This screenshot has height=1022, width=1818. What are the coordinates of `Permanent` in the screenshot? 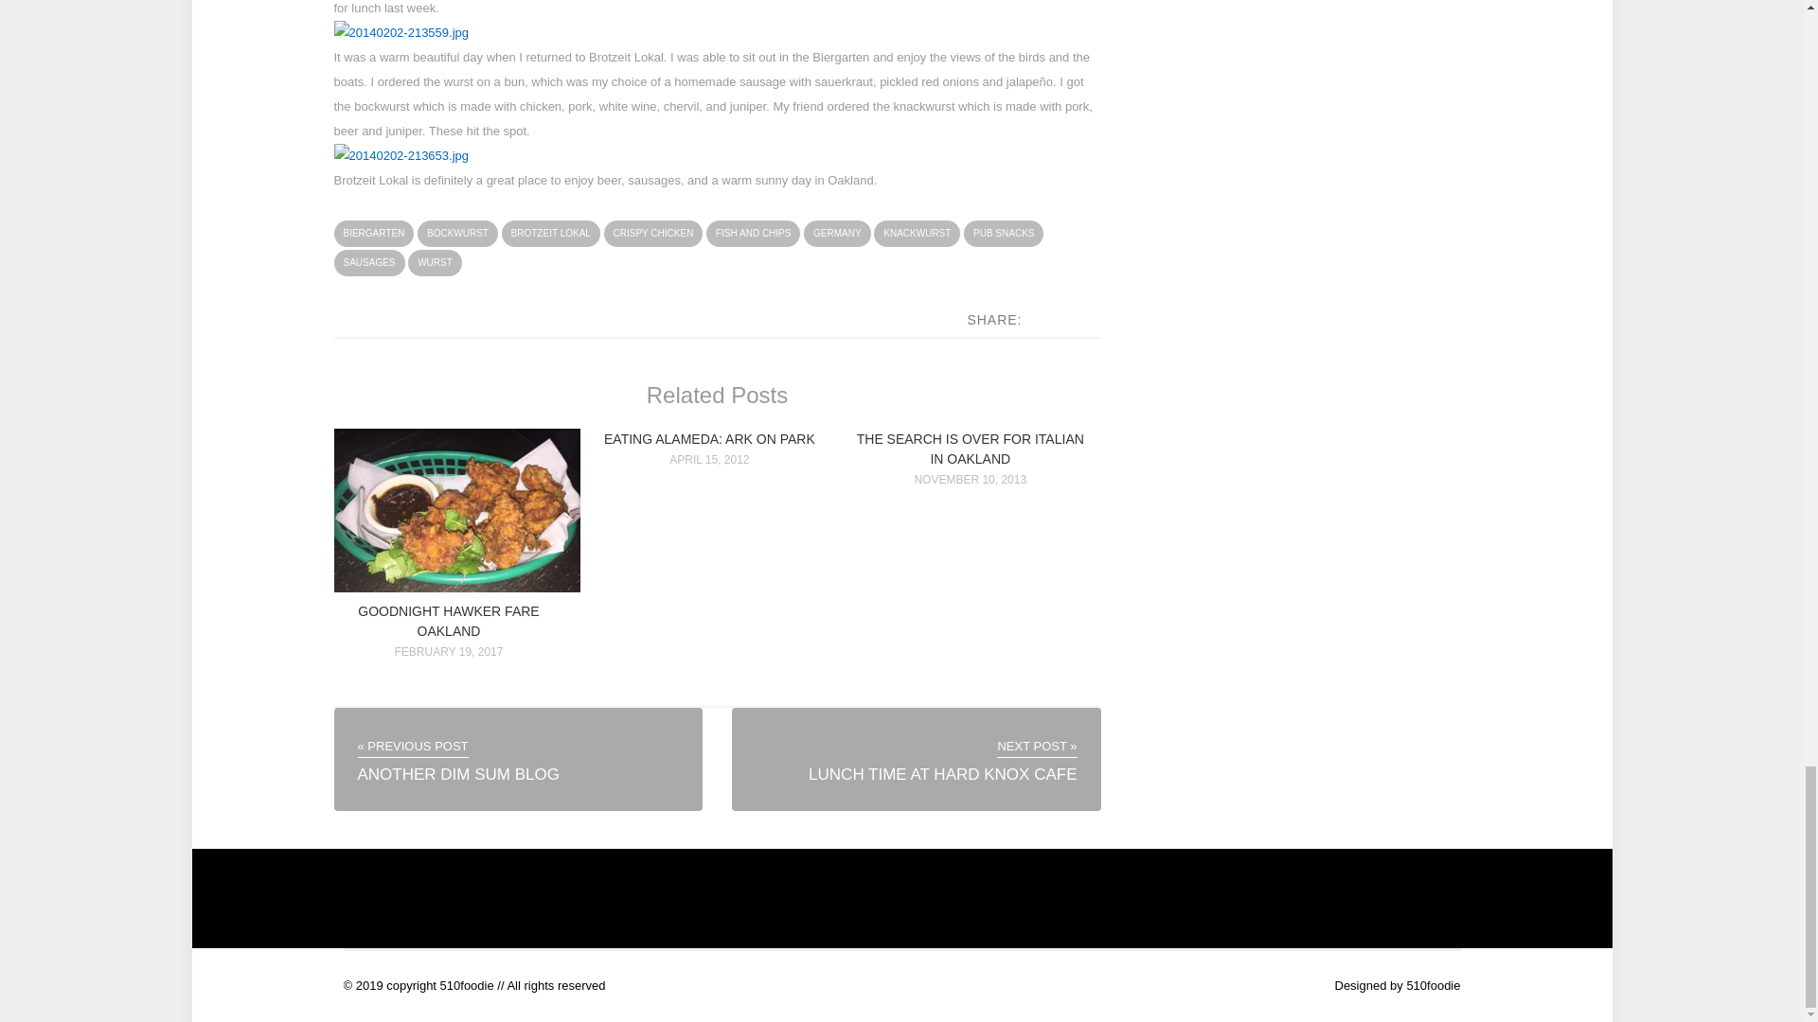 It's located at (456, 588).